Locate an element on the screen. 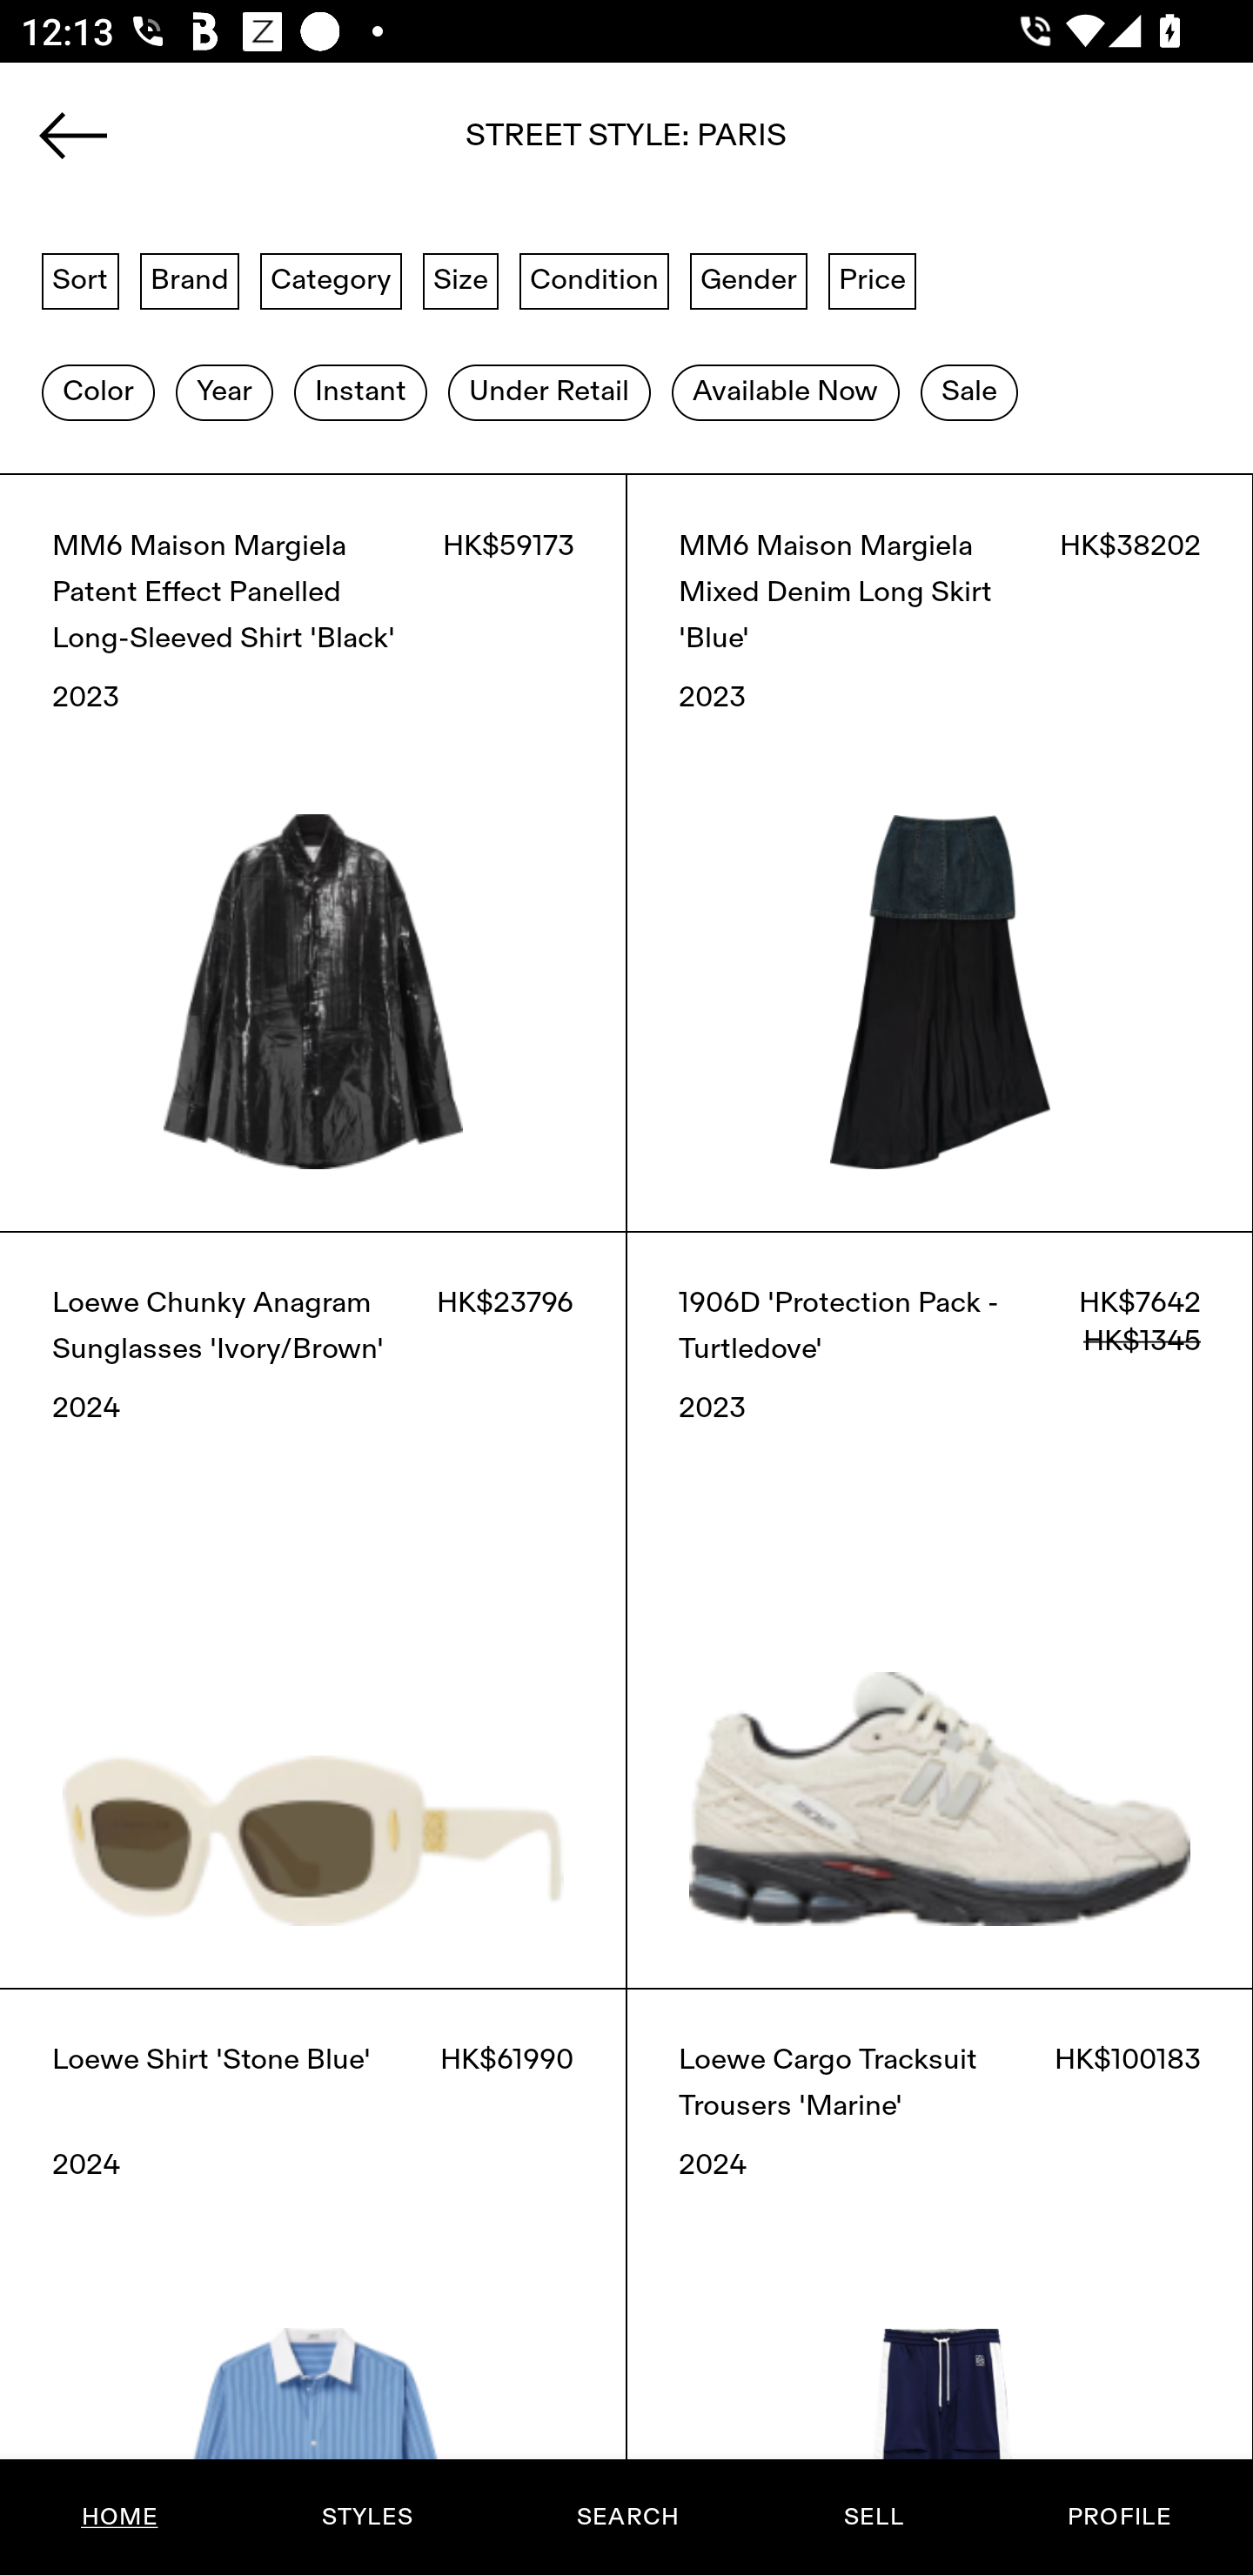  Year is located at coordinates (224, 392).